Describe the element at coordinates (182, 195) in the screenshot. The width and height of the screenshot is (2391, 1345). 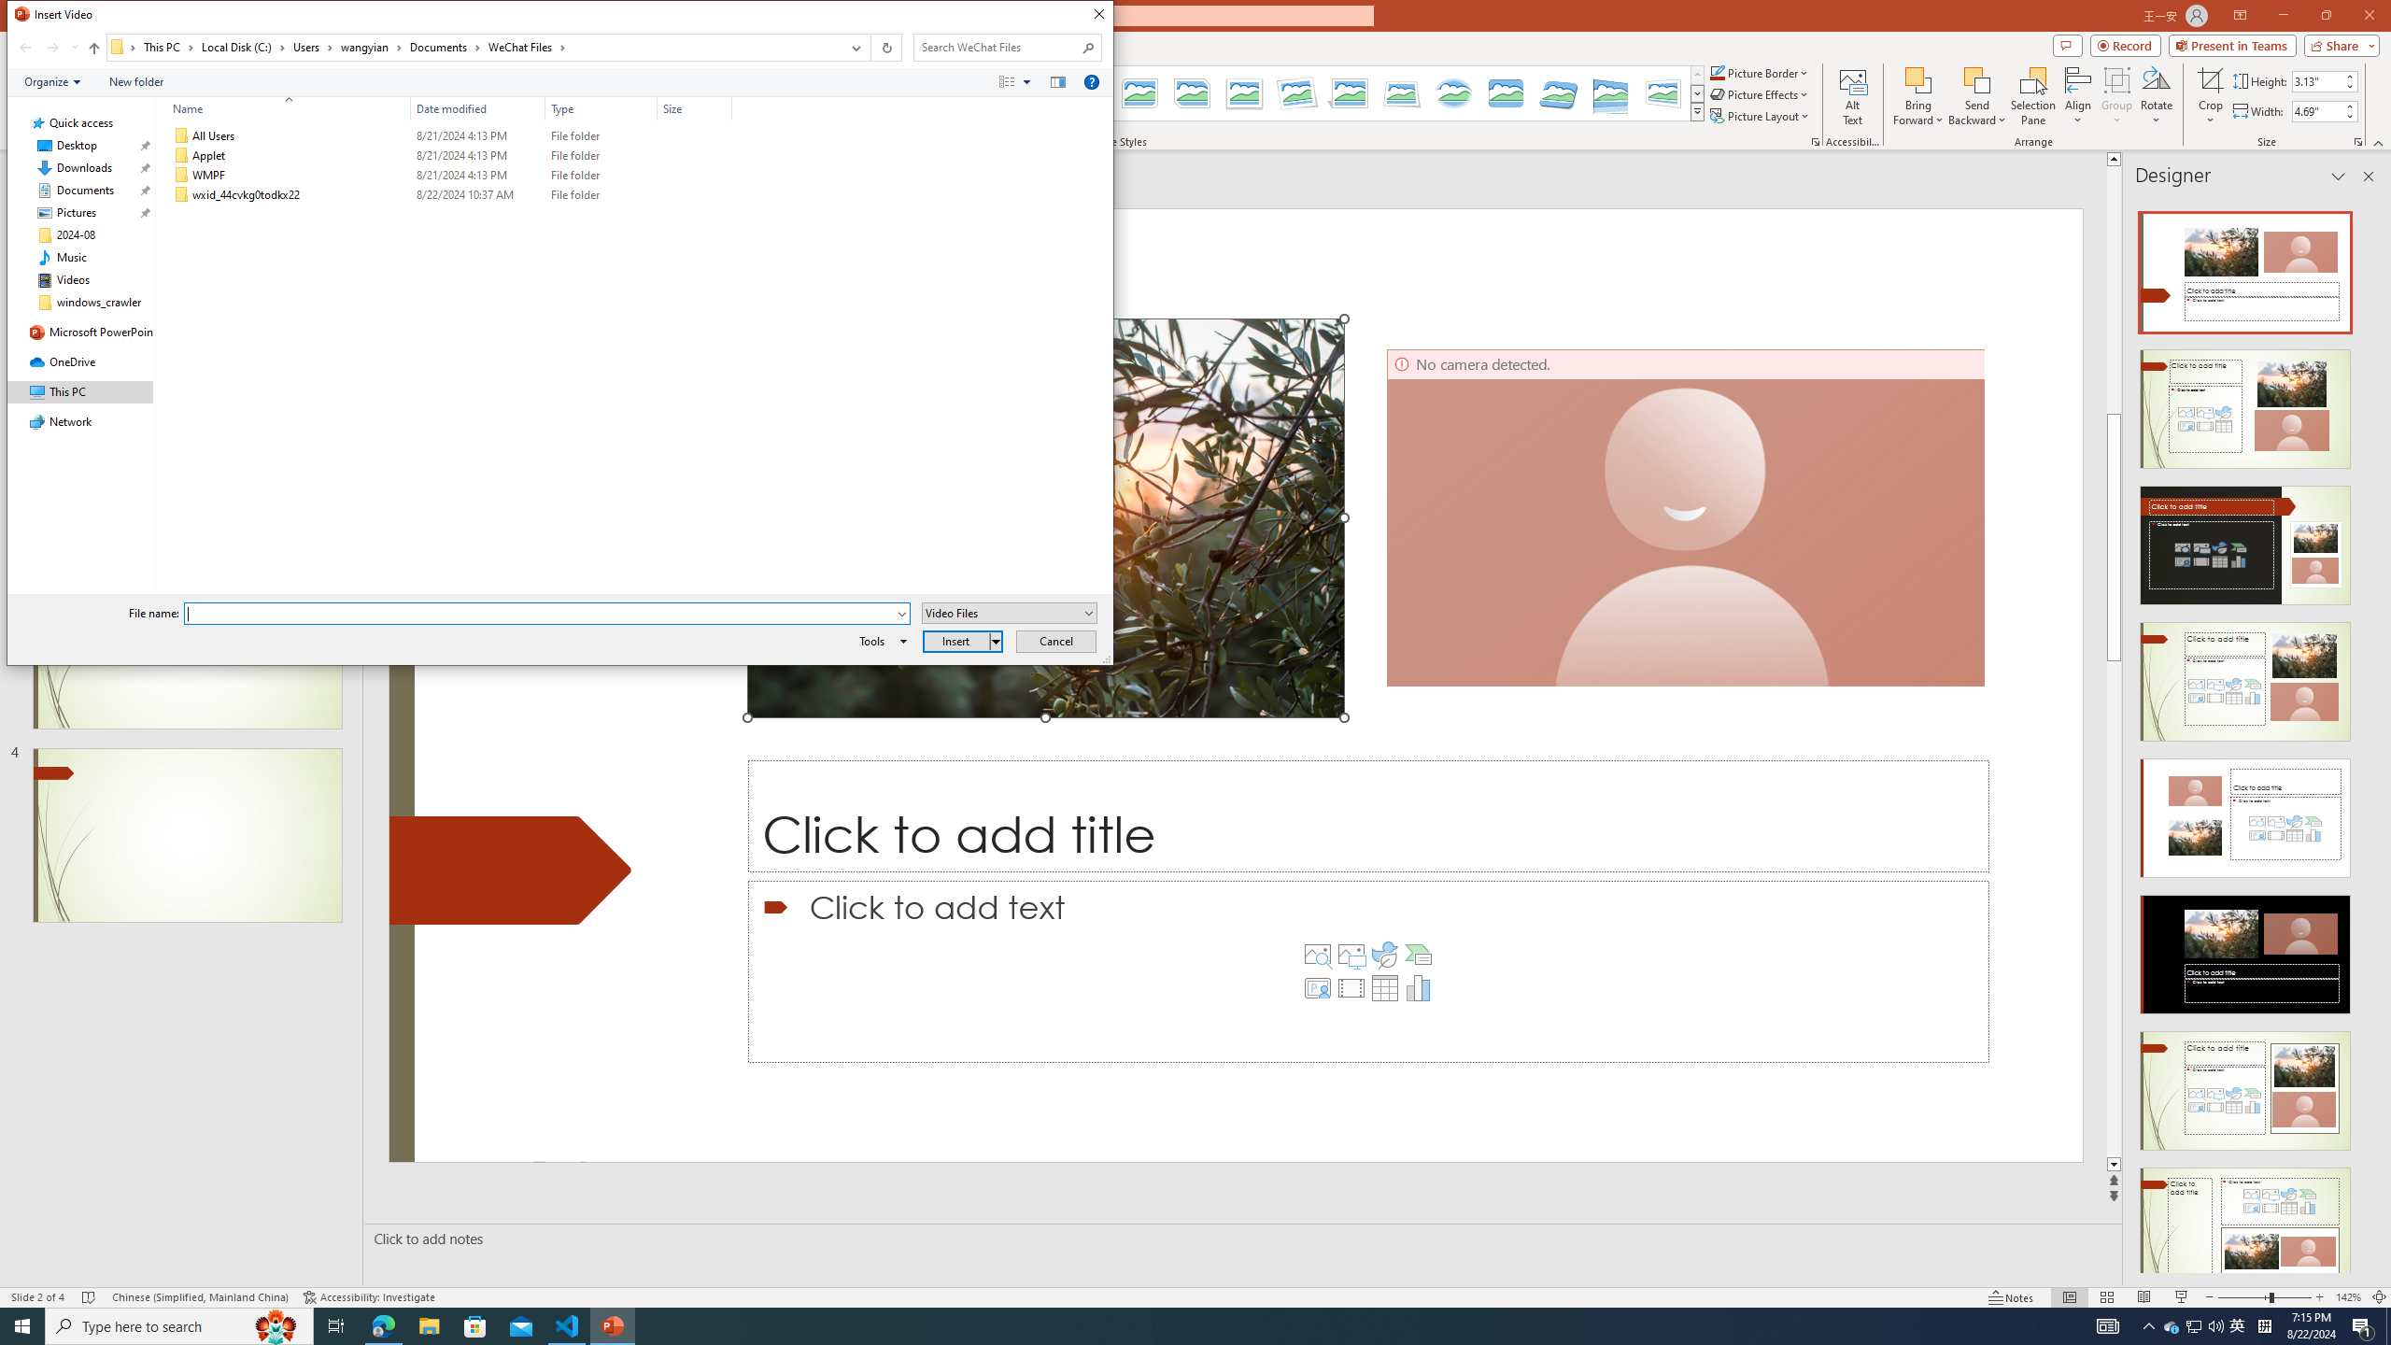
I see `Class: UIImage` at that location.